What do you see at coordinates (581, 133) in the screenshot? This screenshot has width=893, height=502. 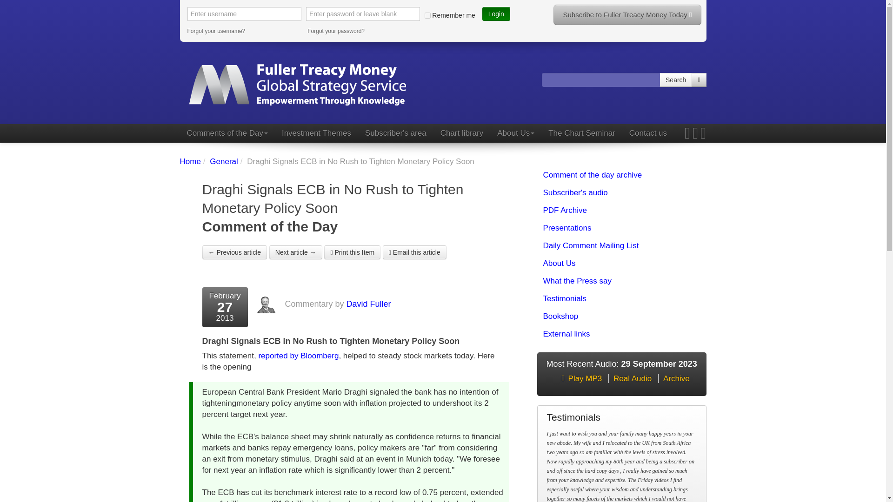 I see `The Chart Seminar` at bounding box center [581, 133].